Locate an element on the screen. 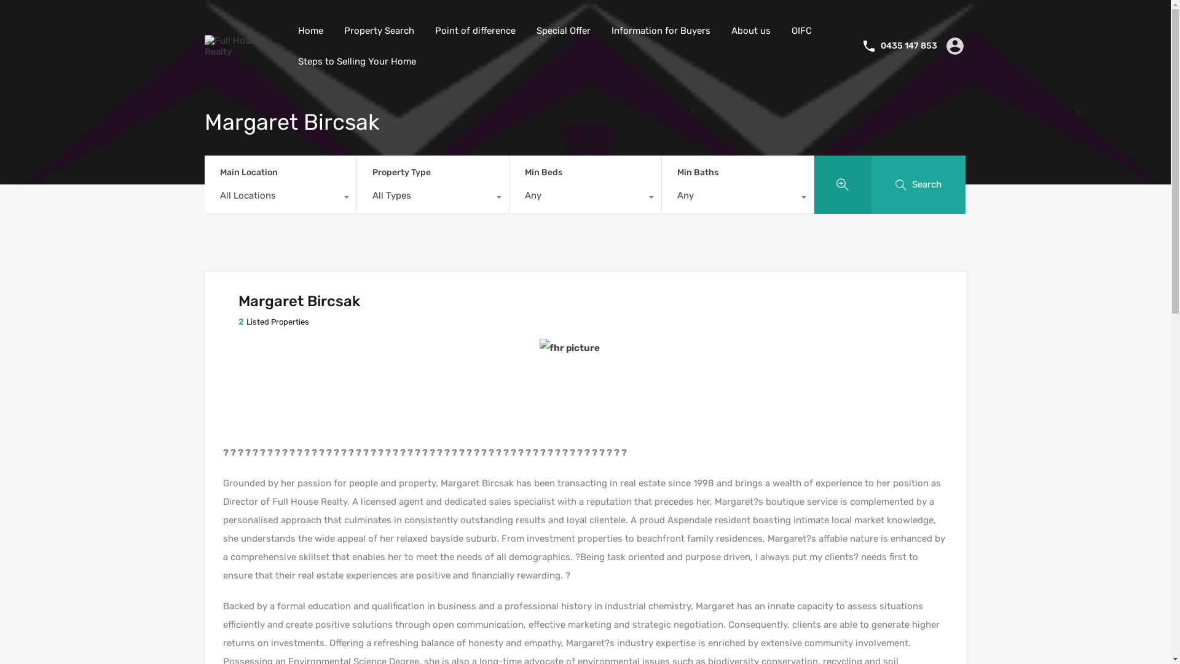 The image size is (1180, 664). Property Search is located at coordinates (379, 31).